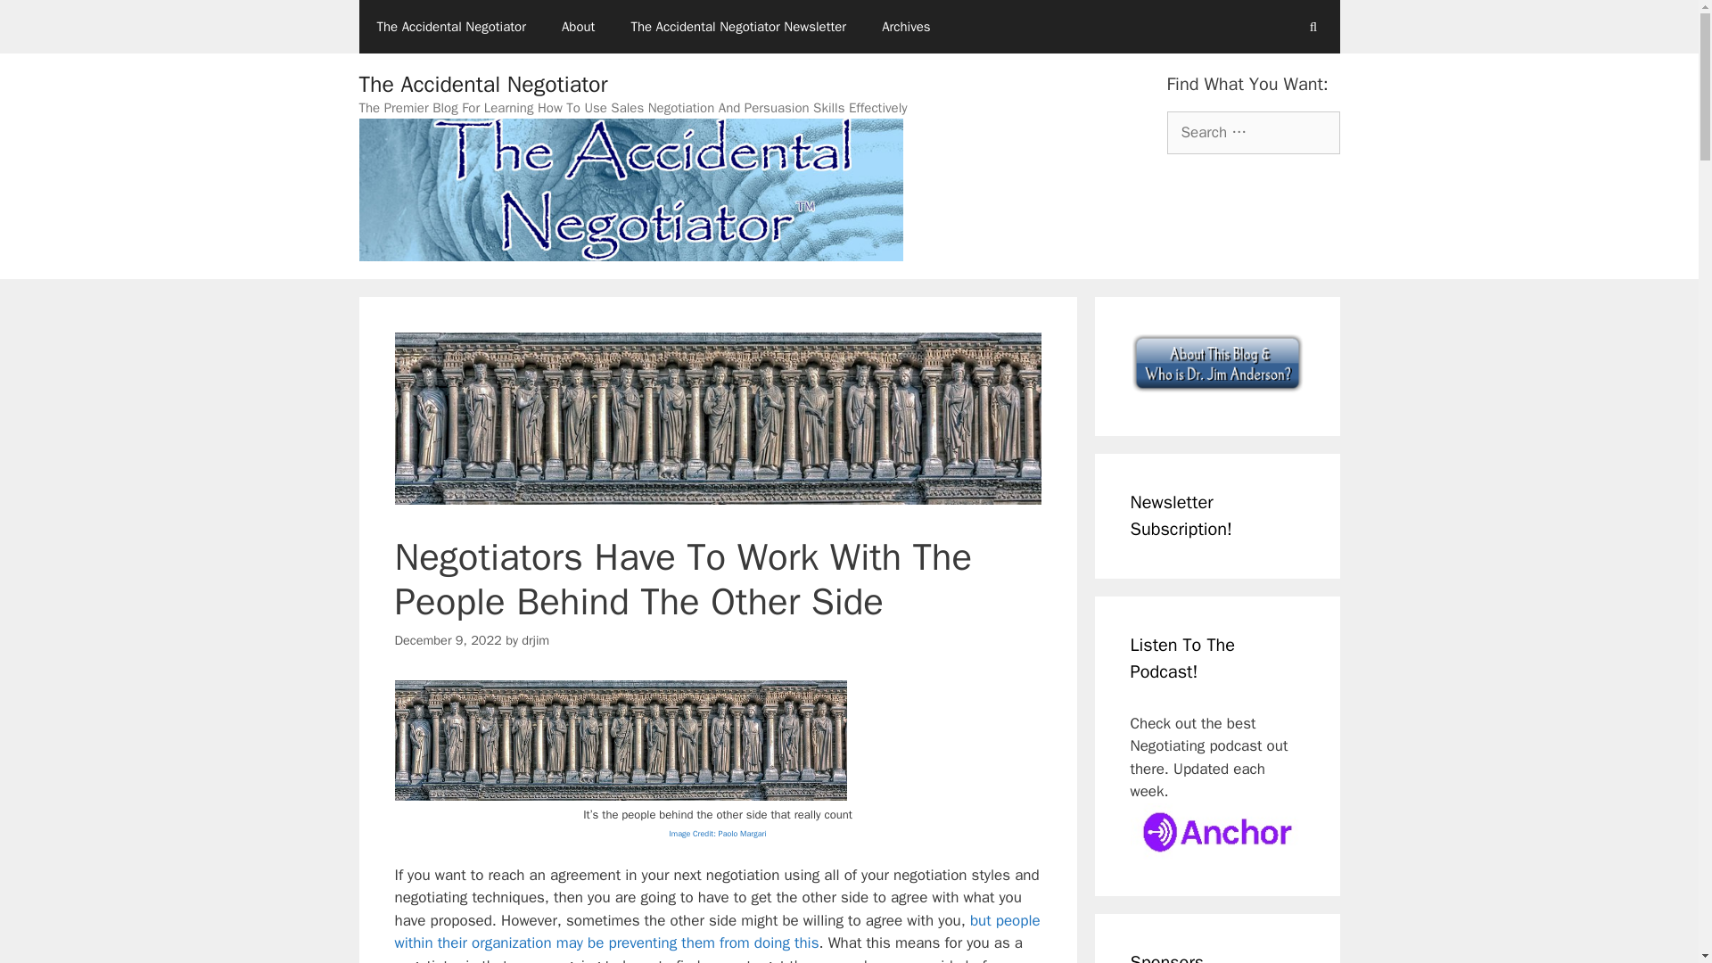 The image size is (1712, 963). What do you see at coordinates (482, 84) in the screenshot?
I see `The Accidental Negotiator` at bounding box center [482, 84].